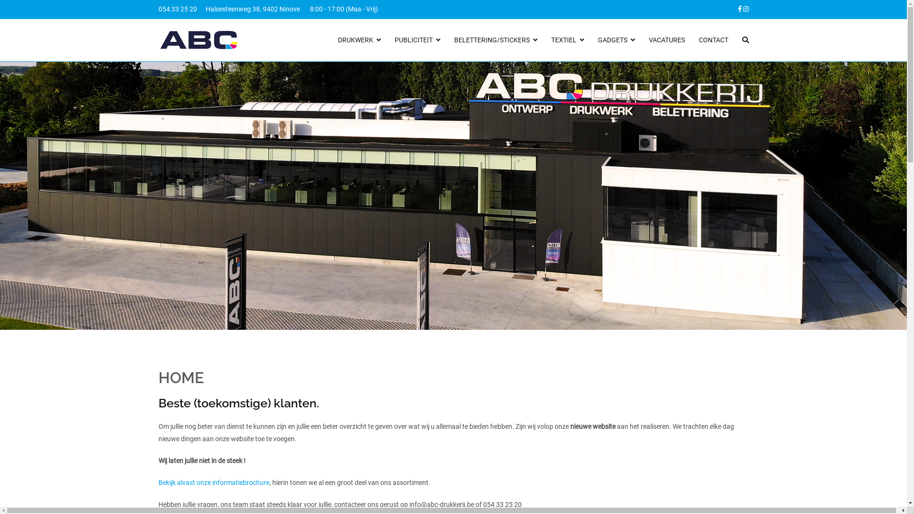 The image size is (914, 514). I want to click on Zoeken, so click(18, 9).